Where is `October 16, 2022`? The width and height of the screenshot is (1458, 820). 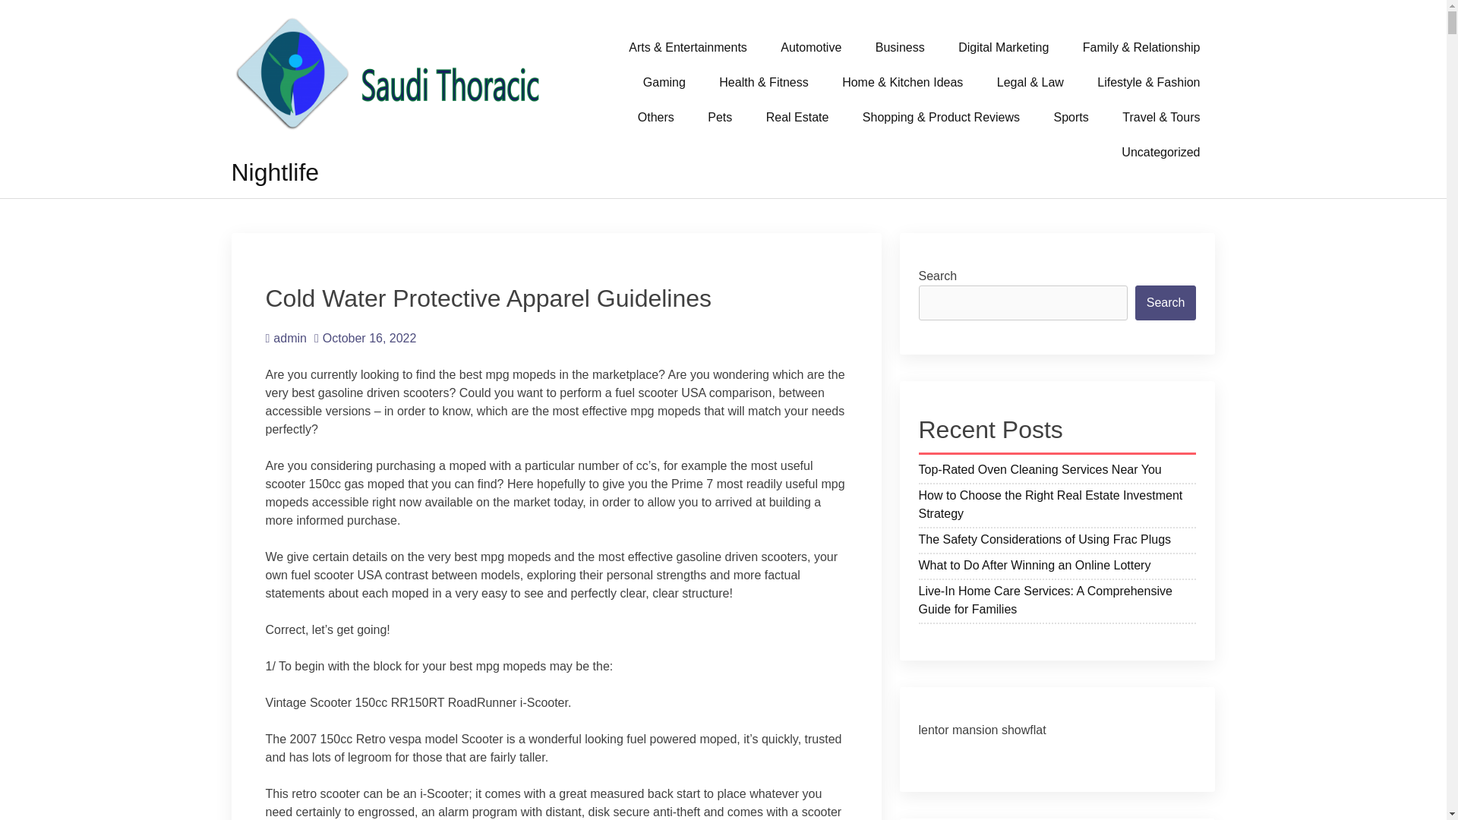 October 16, 2022 is located at coordinates (364, 338).